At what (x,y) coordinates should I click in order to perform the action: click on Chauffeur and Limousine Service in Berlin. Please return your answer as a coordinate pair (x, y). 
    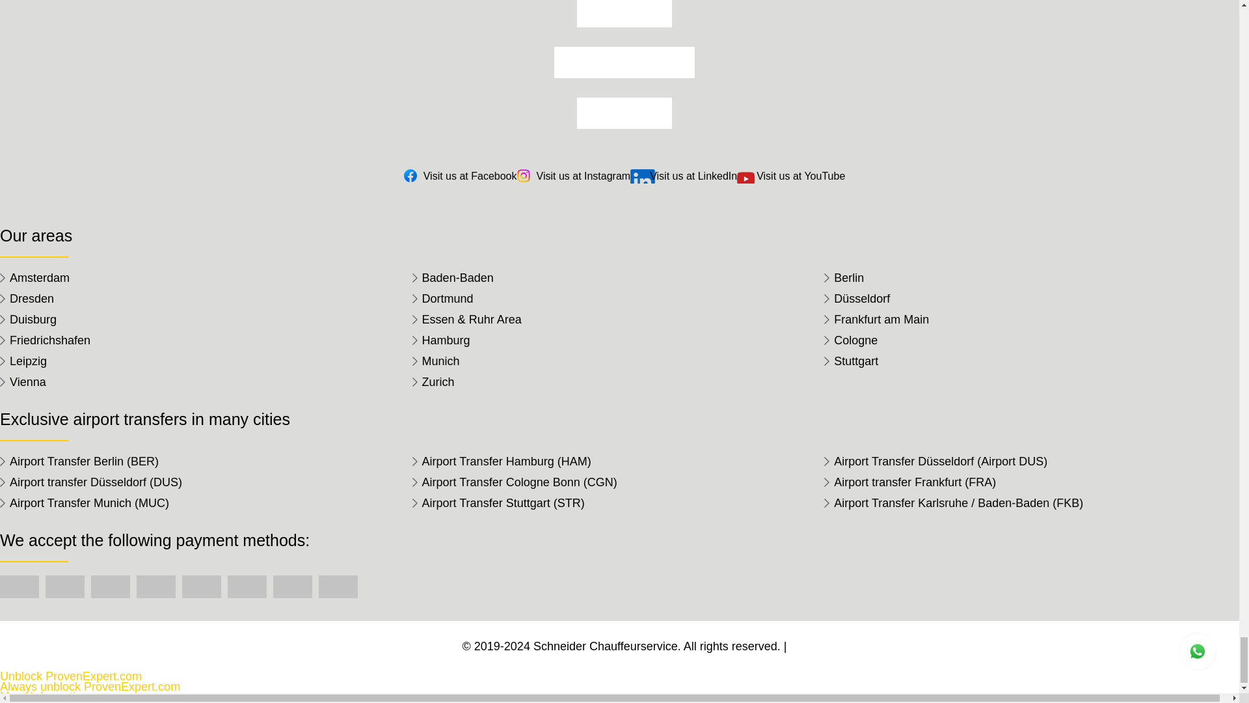
    Looking at the image, I should click on (1030, 277).